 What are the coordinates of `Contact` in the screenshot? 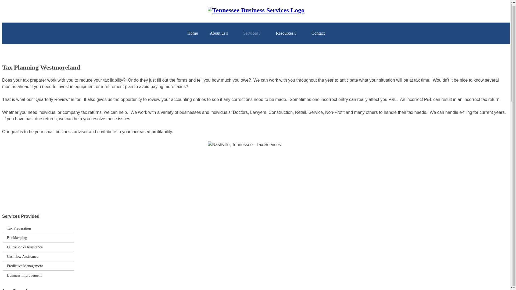 It's located at (318, 33).